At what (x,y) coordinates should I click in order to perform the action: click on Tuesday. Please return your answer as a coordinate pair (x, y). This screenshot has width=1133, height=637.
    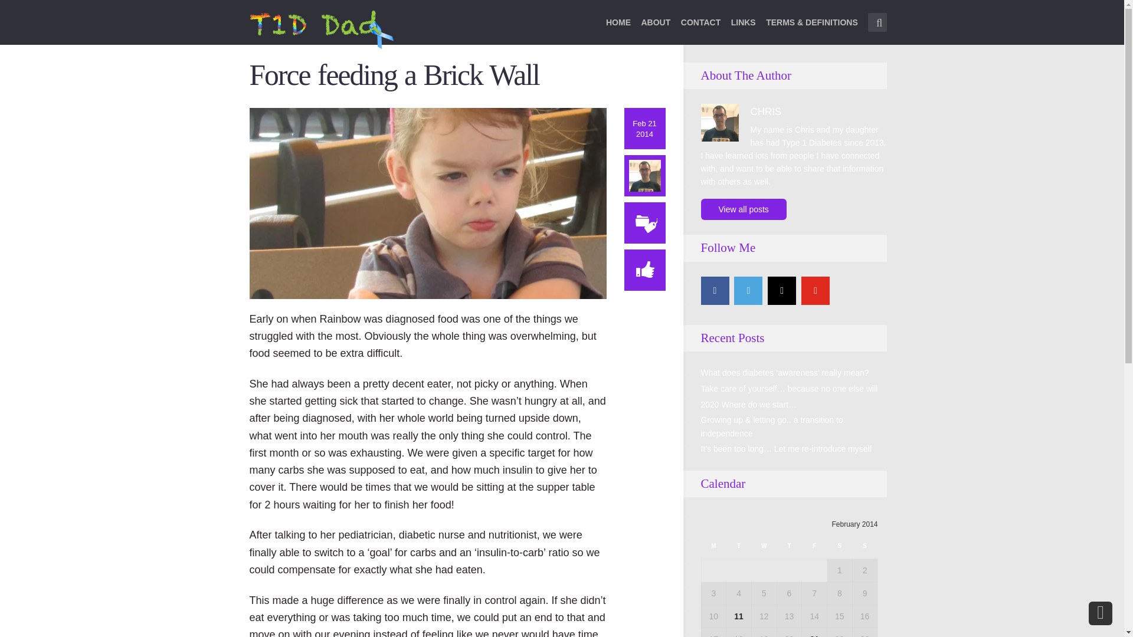
    Looking at the image, I should click on (739, 549).